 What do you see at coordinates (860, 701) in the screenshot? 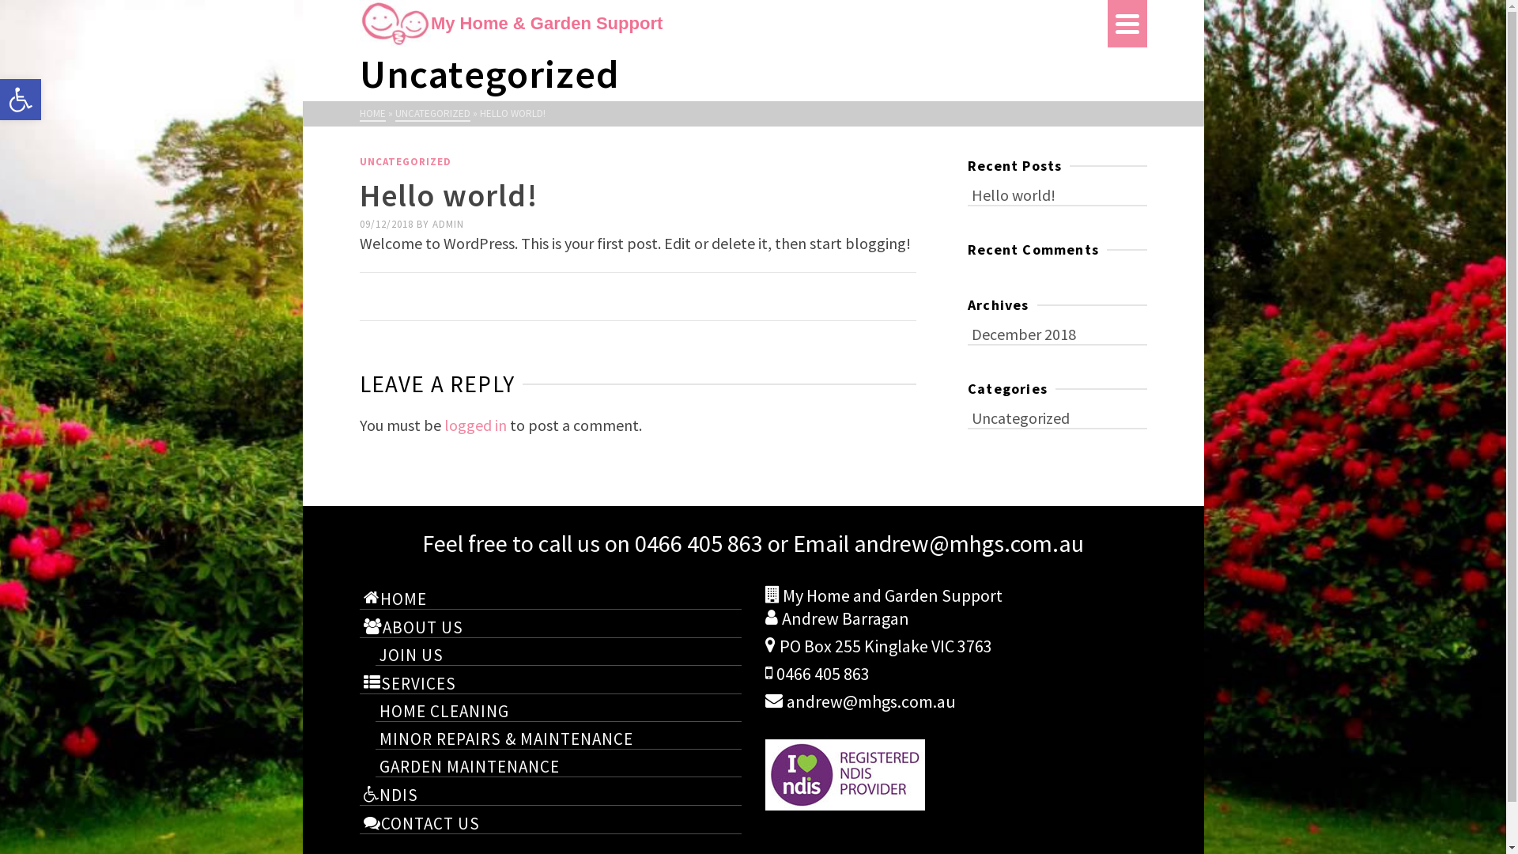
I see `andrew@mhgs.com.au` at bounding box center [860, 701].